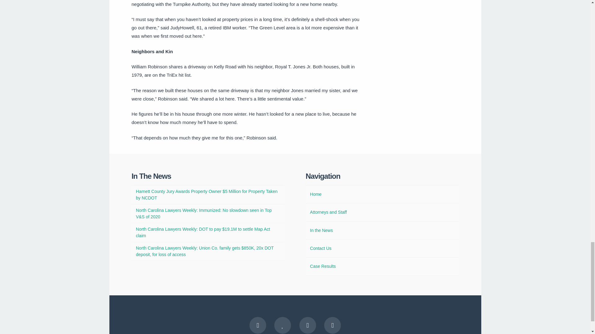  Describe the element at coordinates (315, 194) in the screenshot. I see `Home` at that location.